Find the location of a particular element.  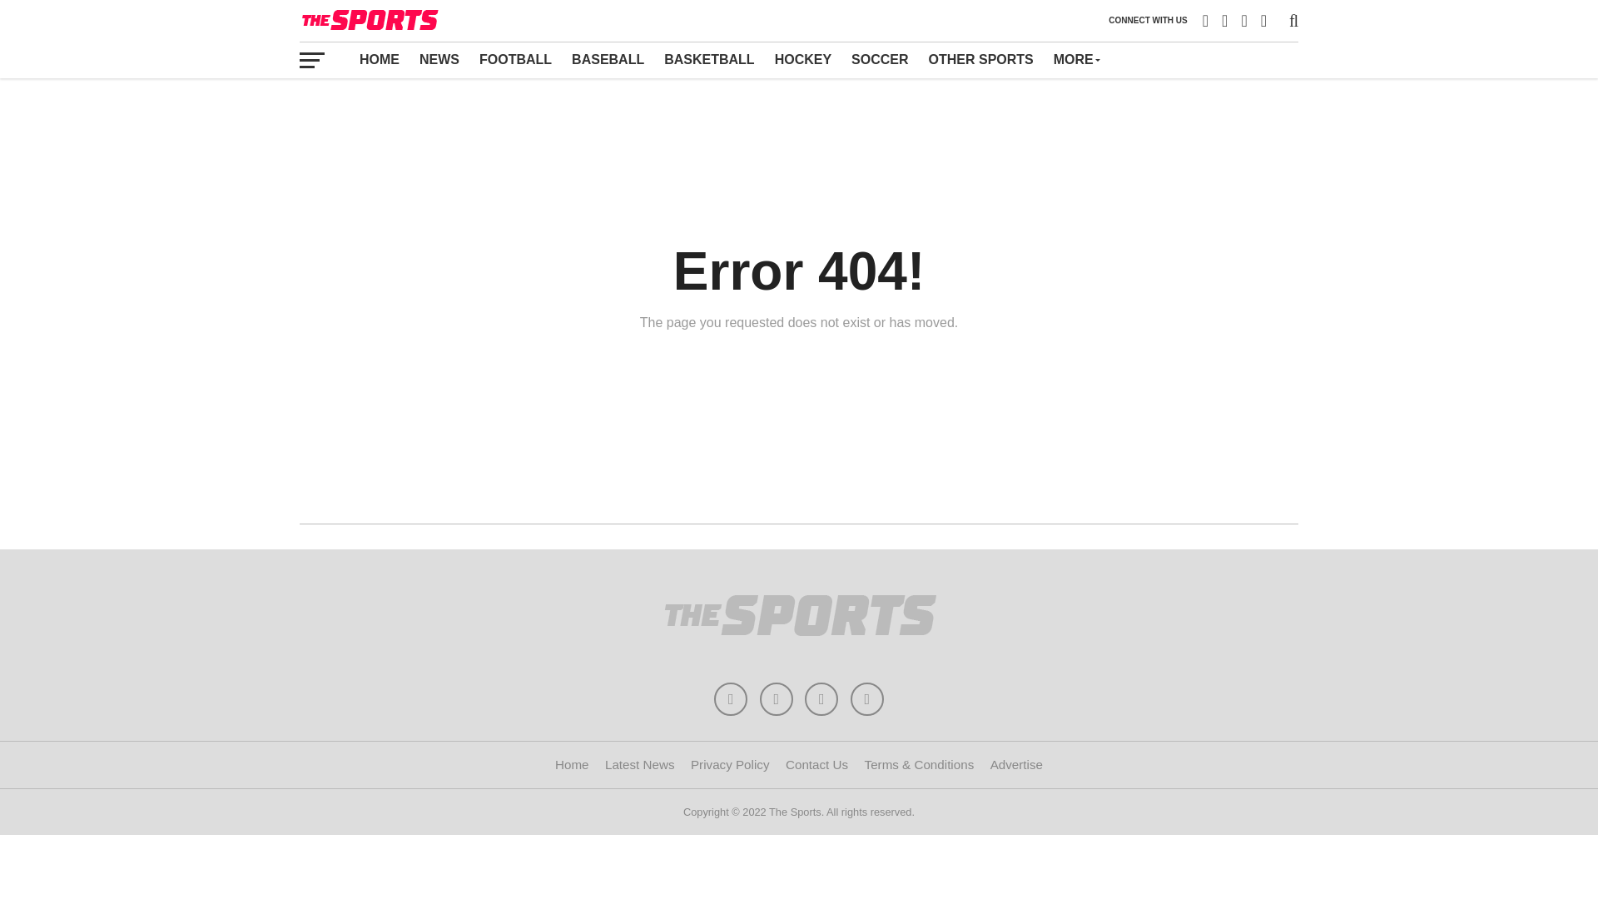

BASKETBALL is located at coordinates (708, 59).